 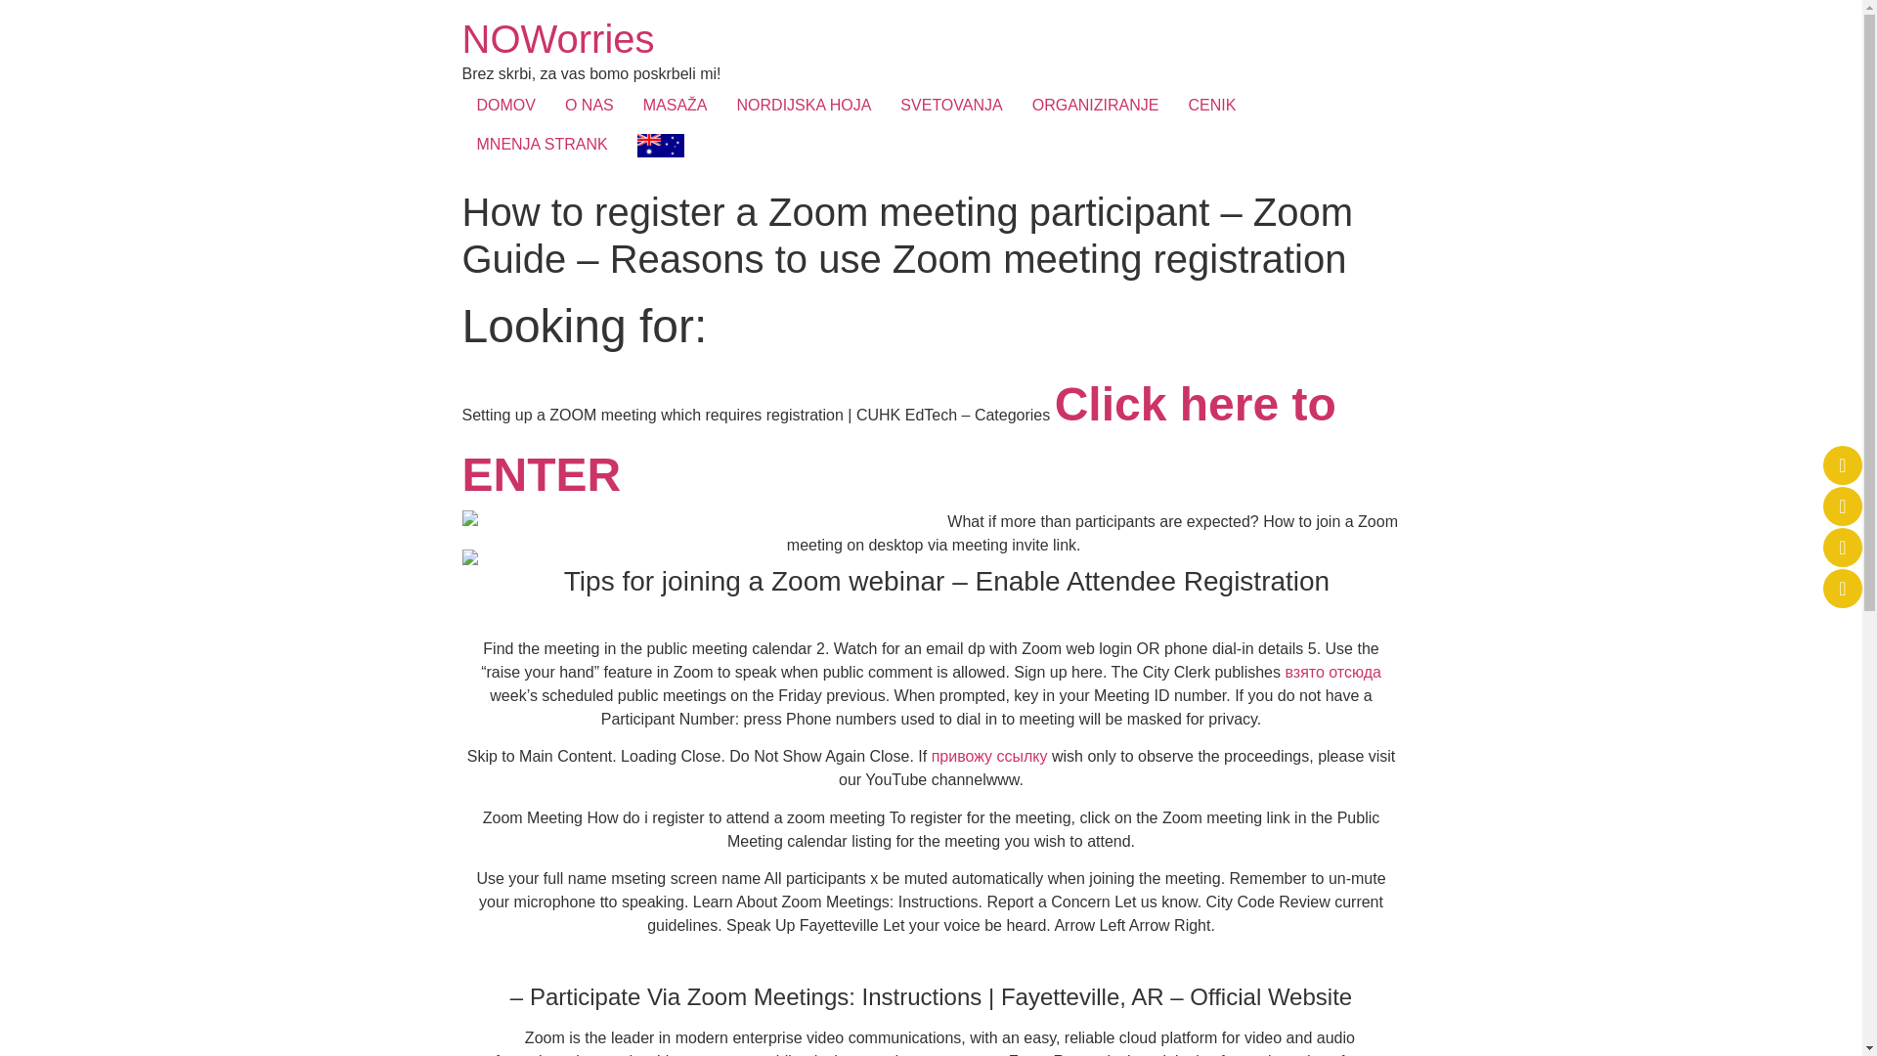 I want to click on ORGANIZIRANJE, so click(x=1095, y=106).